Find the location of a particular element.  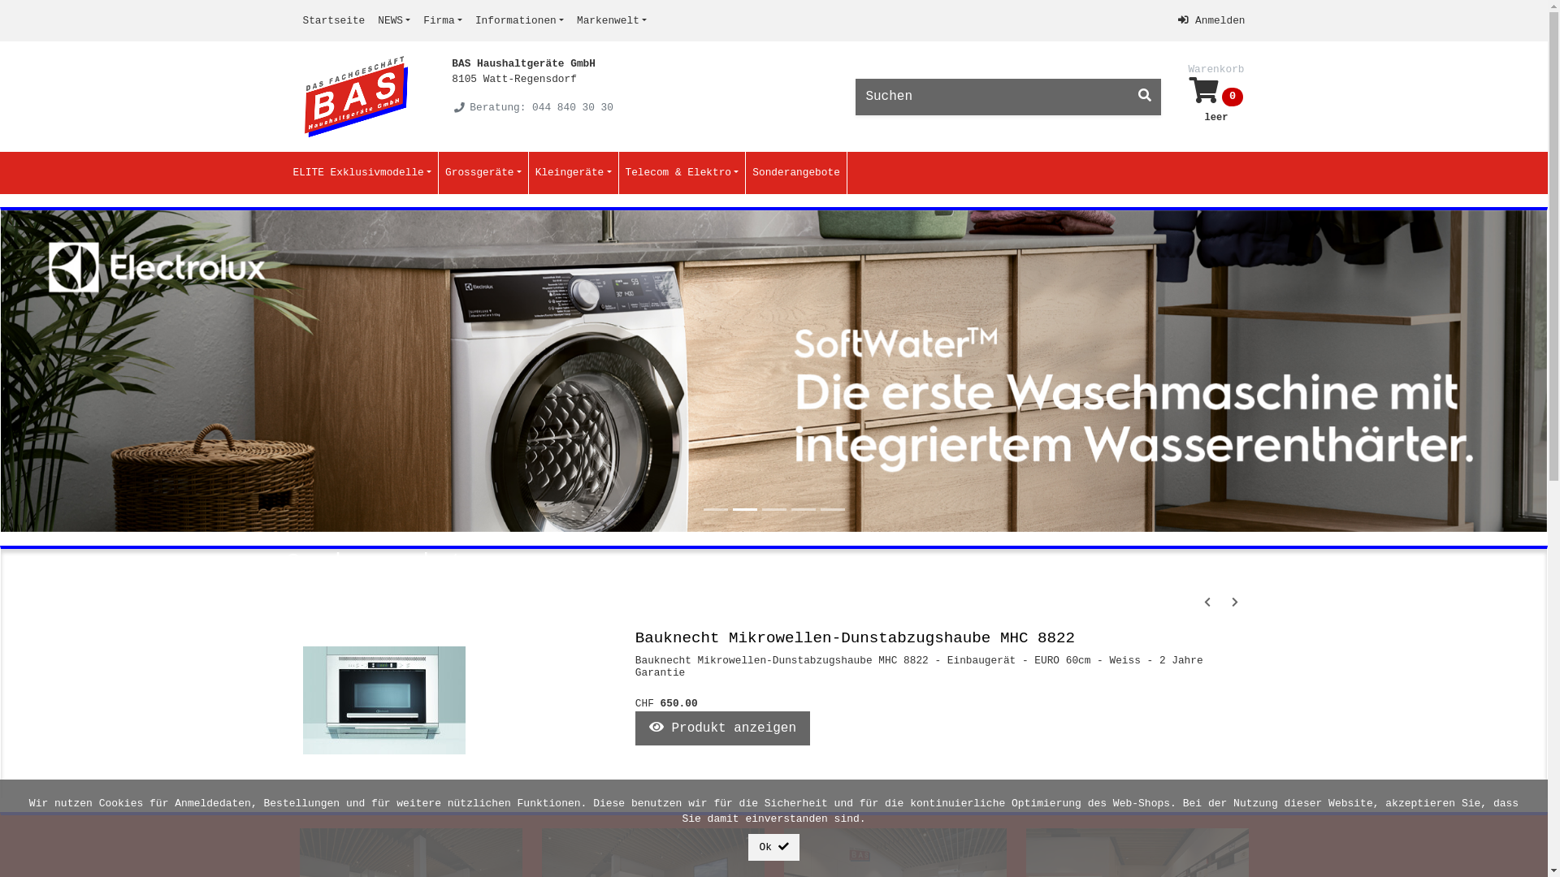

Ok is located at coordinates (773, 848).